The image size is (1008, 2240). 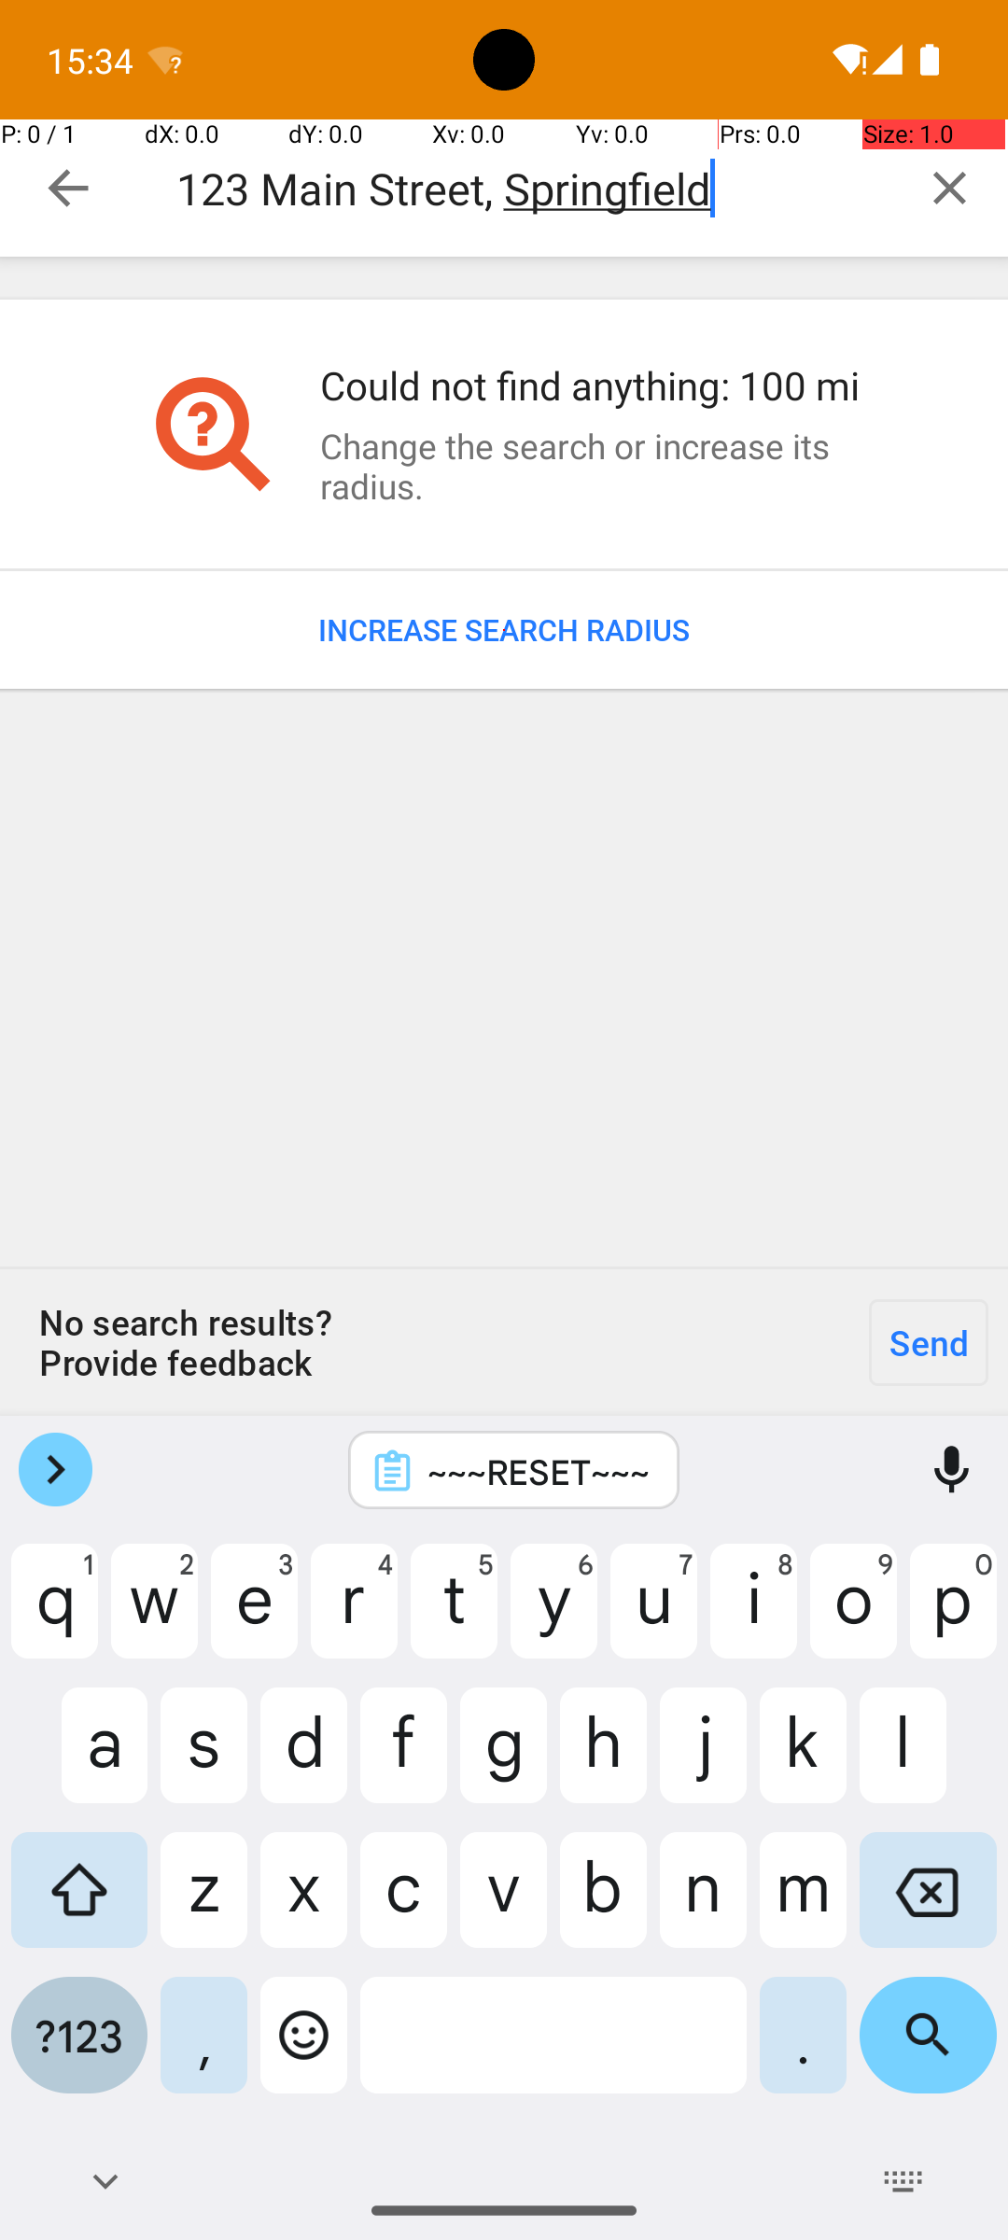 What do you see at coordinates (592, 466) in the screenshot?
I see `Change the search or increase its radius.` at bounding box center [592, 466].